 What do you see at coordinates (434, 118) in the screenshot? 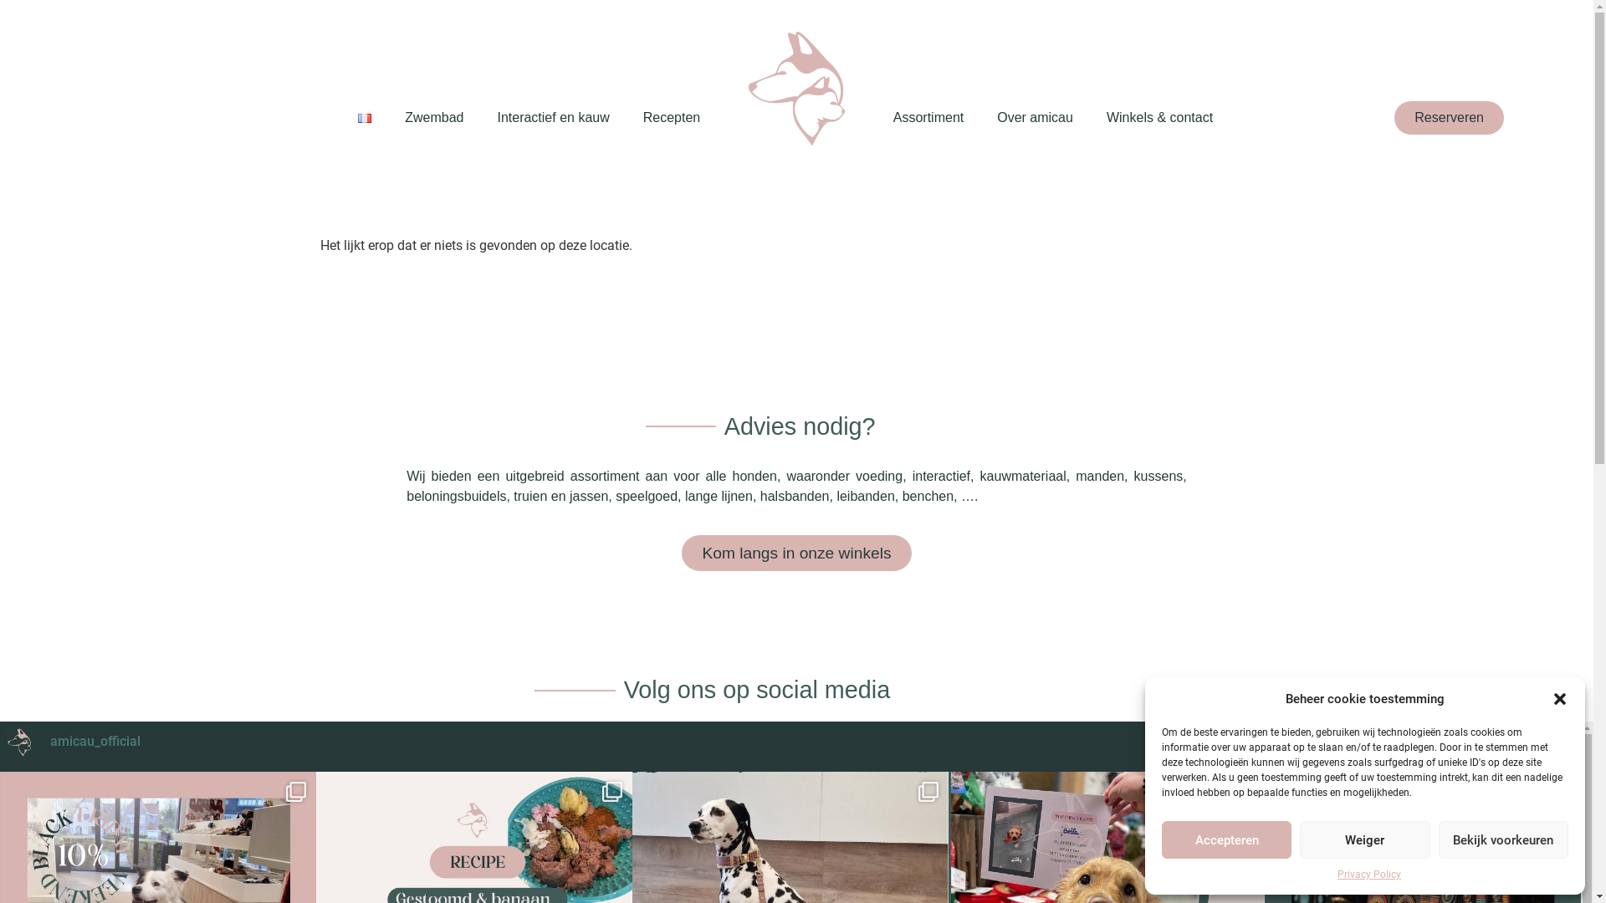
I see `Zwembad` at bounding box center [434, 118].